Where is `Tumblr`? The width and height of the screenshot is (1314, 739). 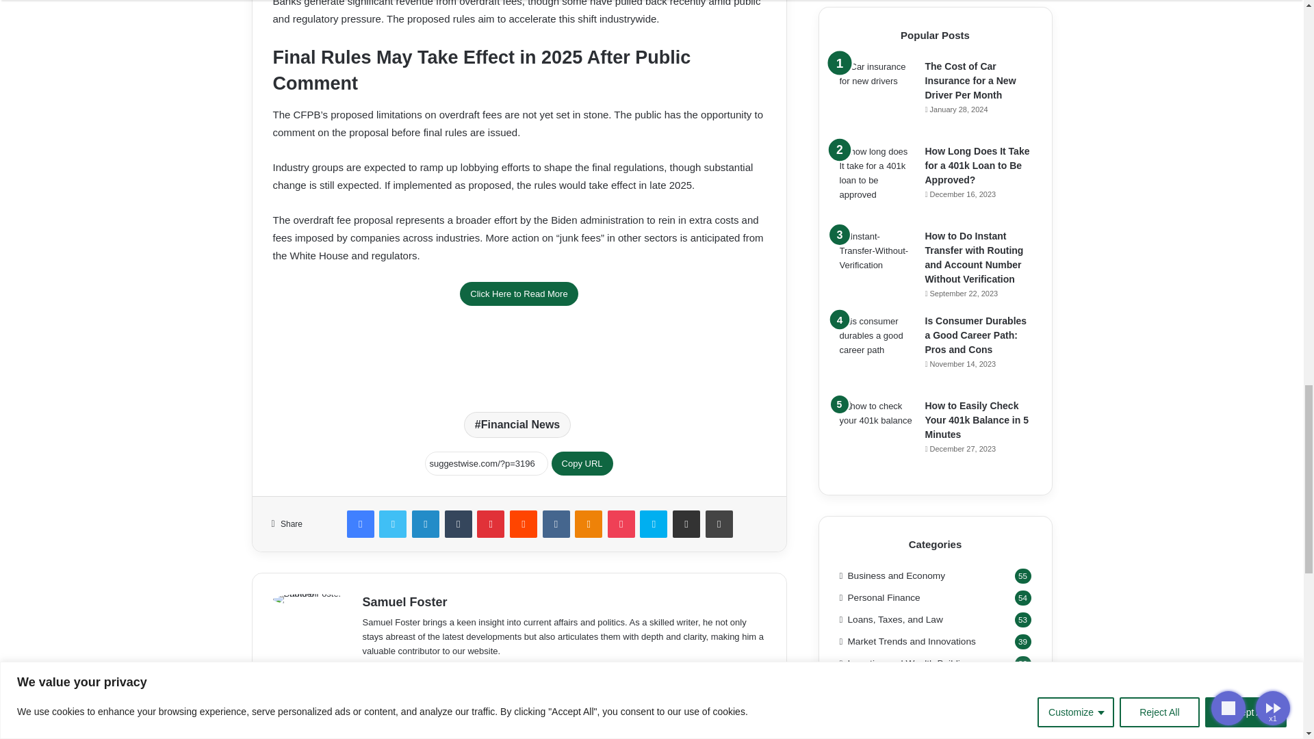
Tumblr is located at coordinates (459, 524).